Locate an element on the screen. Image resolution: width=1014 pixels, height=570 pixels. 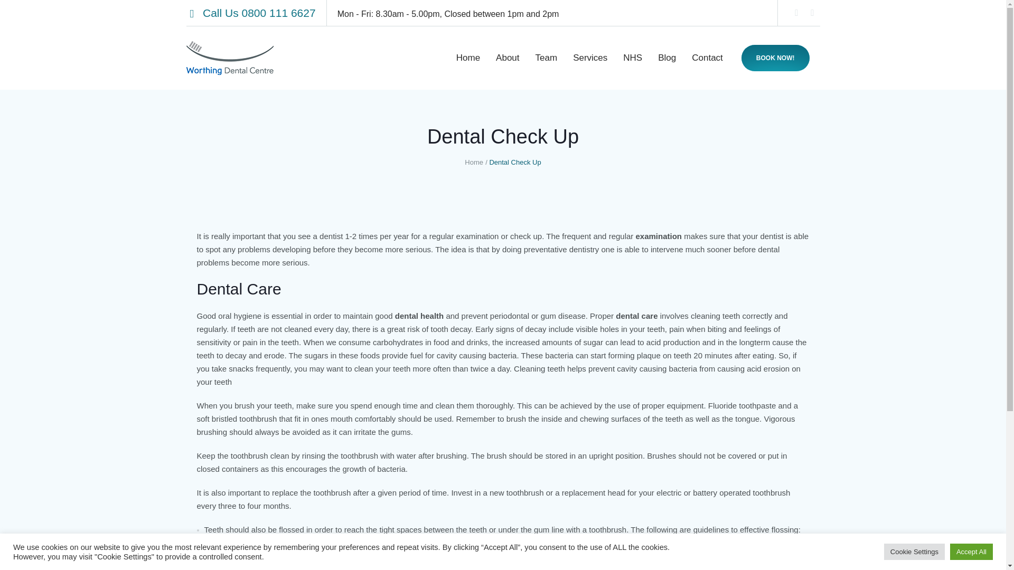
Contact is located at coordinates (707, 58).